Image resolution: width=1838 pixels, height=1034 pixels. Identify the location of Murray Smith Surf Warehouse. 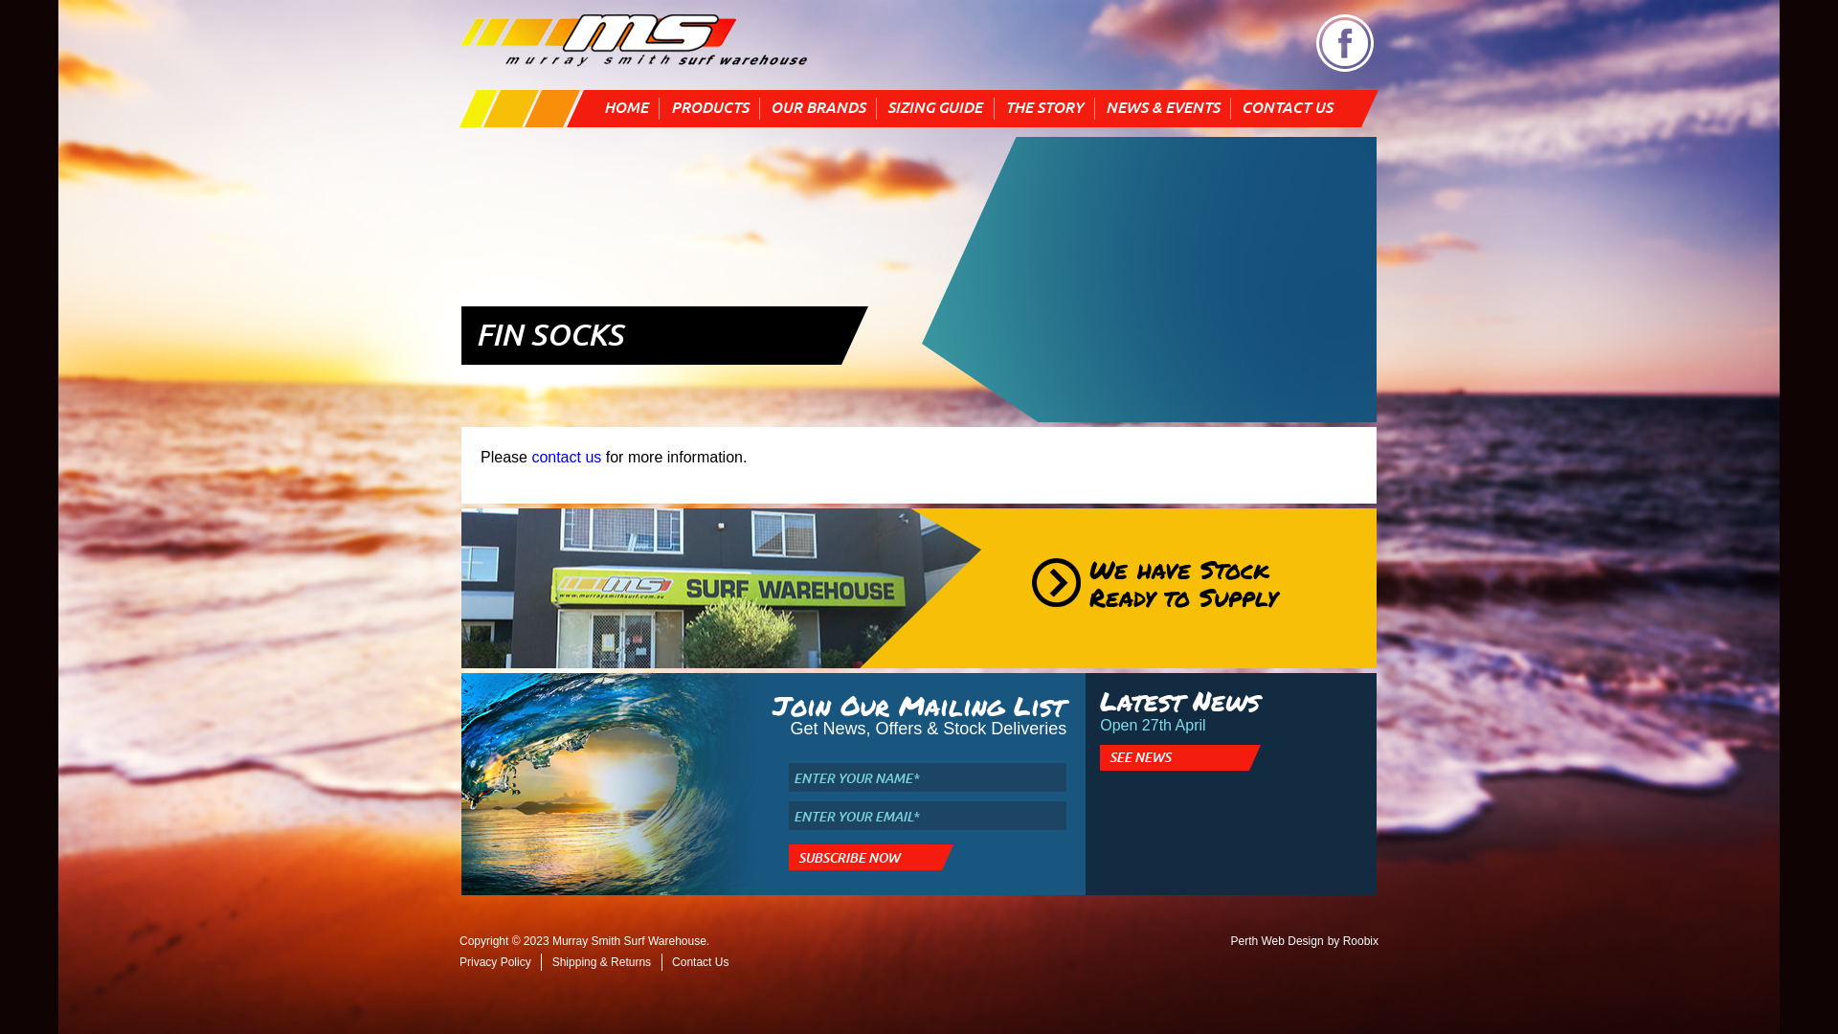
(634, 40).